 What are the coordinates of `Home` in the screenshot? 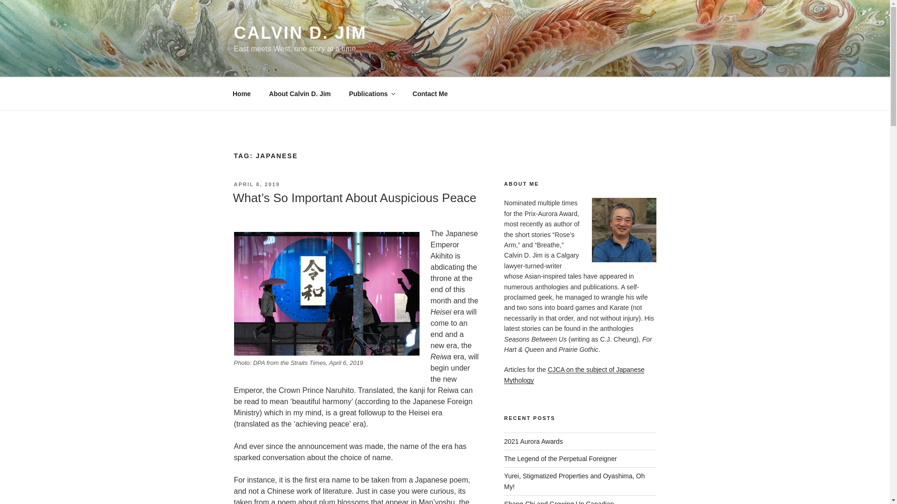 It's located at (242, 93).